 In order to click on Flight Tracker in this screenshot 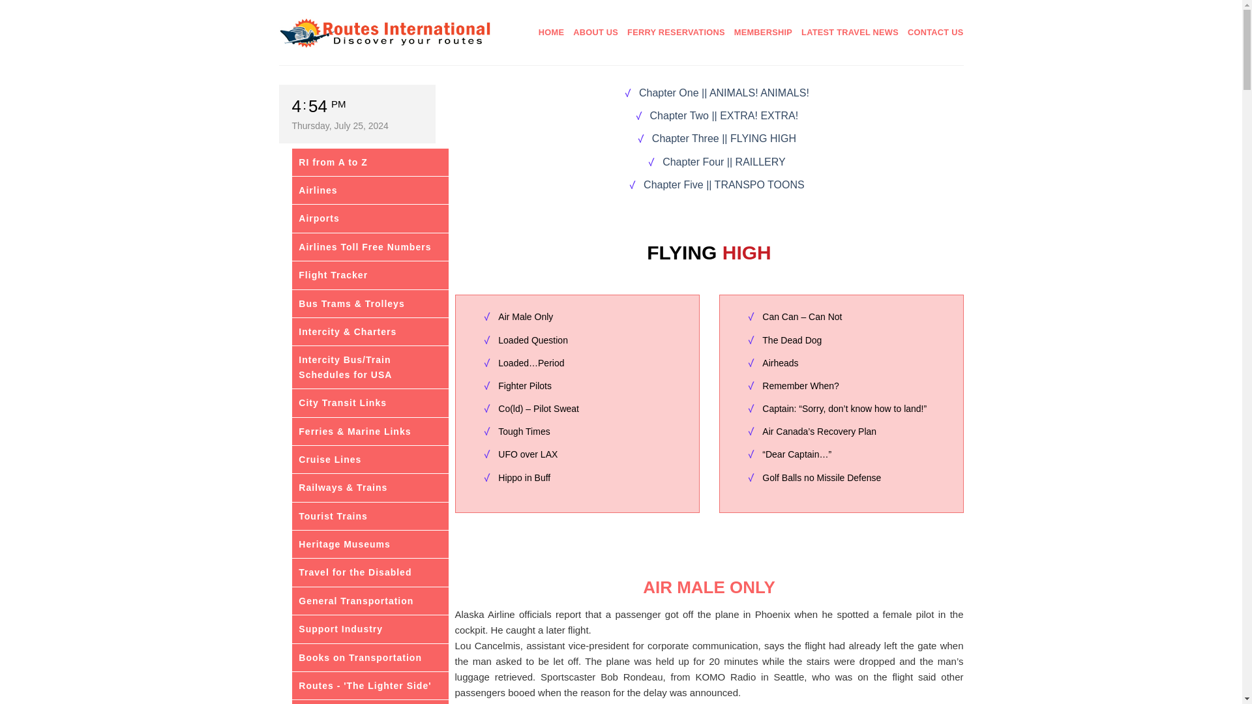, I will do `click(370, 274)`.